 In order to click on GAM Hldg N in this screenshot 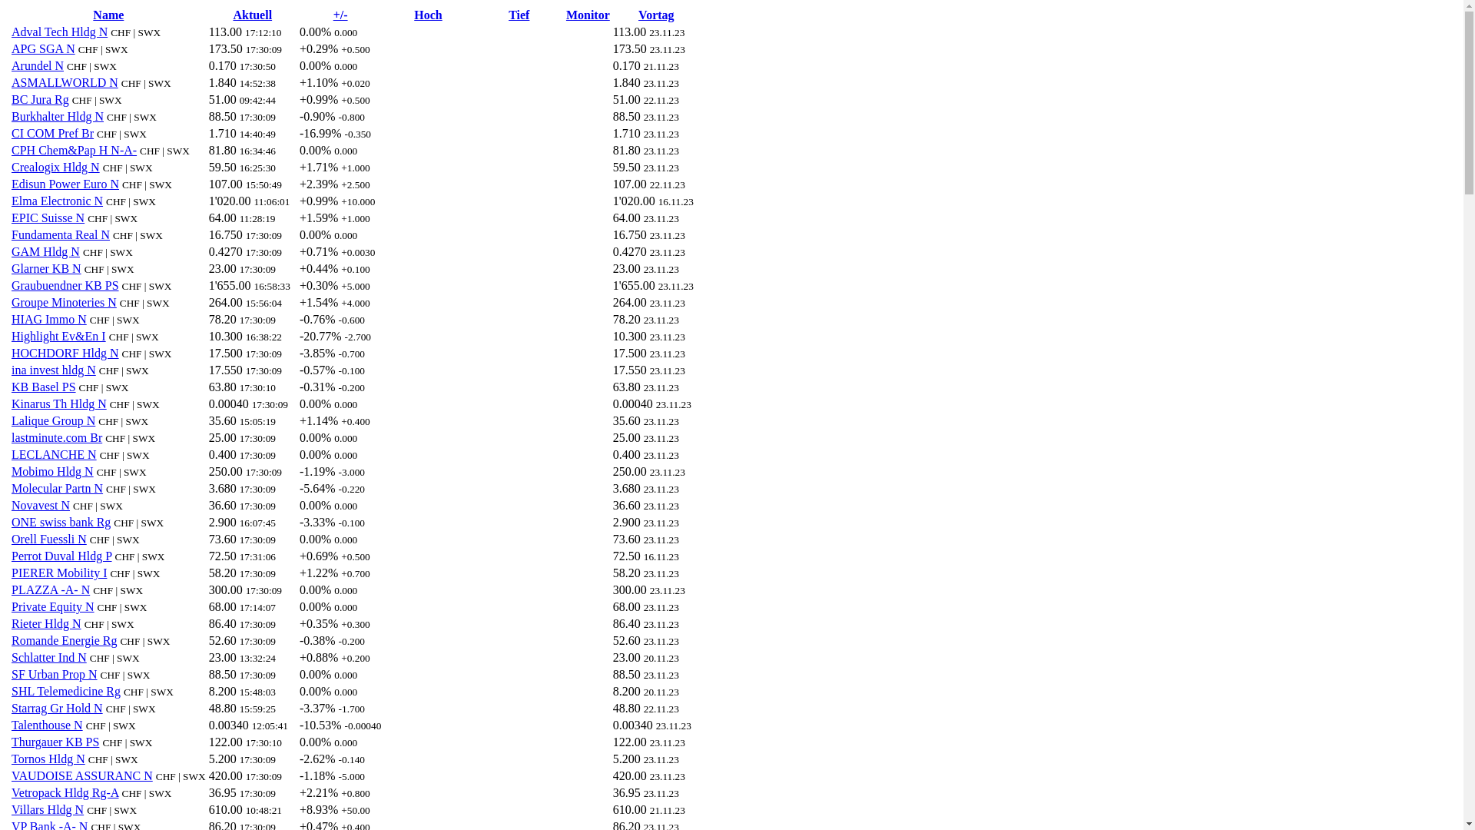, I will do `click(46, 252)`.